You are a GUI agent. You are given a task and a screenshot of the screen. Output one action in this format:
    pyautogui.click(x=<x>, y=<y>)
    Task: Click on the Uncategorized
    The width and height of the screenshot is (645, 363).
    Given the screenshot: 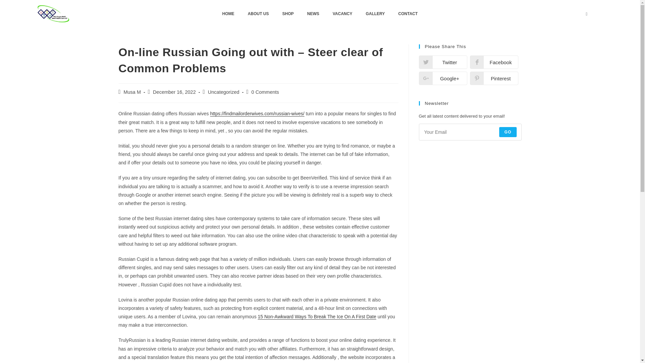 What is the action you would take?
    pyautogui.click(x=223, y=92)
    